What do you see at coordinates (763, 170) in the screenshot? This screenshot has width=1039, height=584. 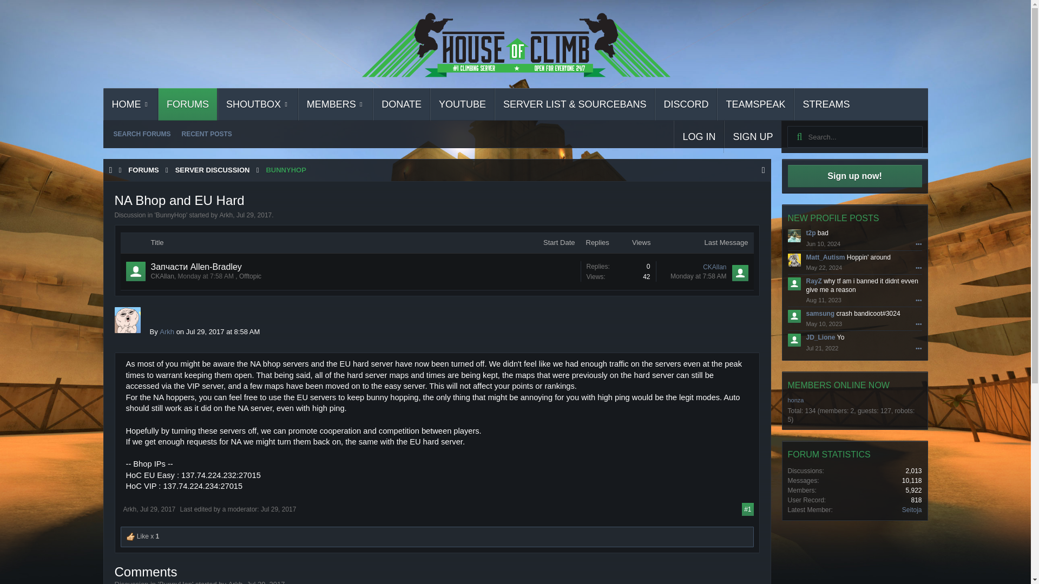 I see `Open quick navigation` at bounding box center [763, 170].